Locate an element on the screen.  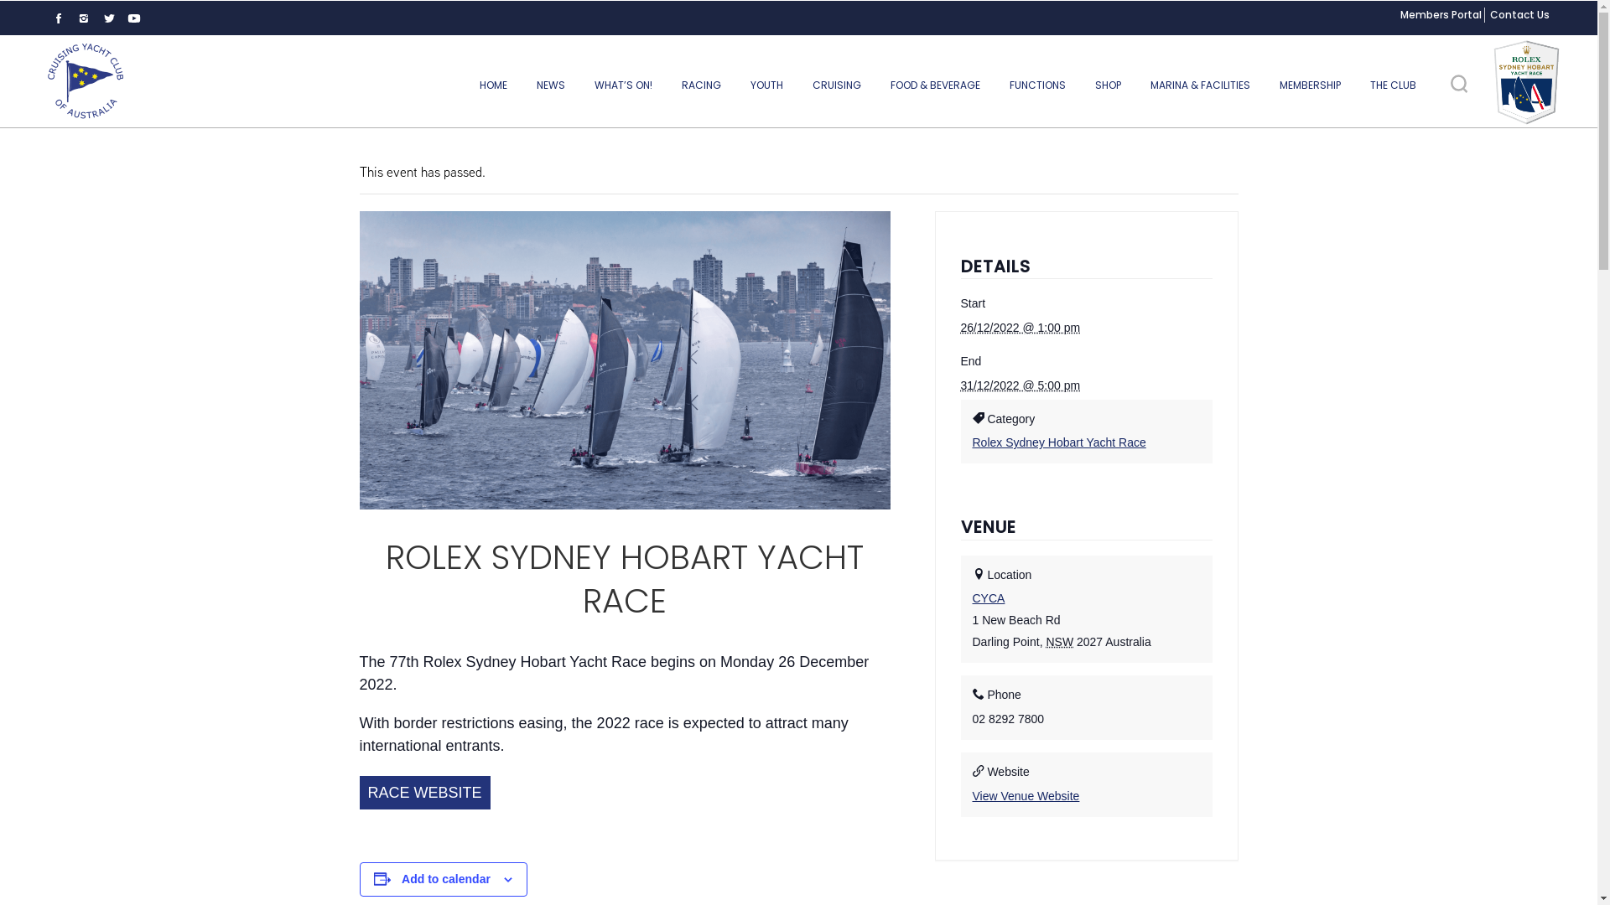
Add to calendar is located at coordinates (446, 879).